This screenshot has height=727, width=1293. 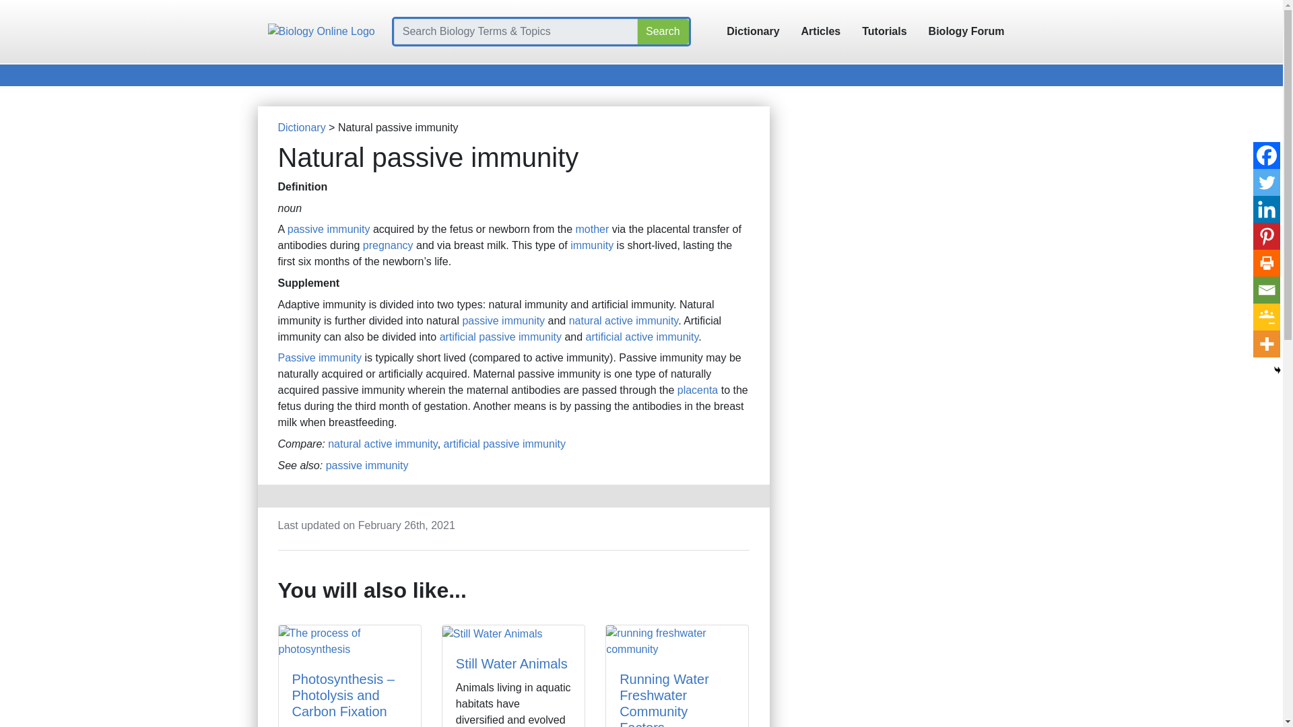 What do you see at coordinates (388, 245) in the screenshot?
I see `pregnancy` at bounding box center [388, 245].